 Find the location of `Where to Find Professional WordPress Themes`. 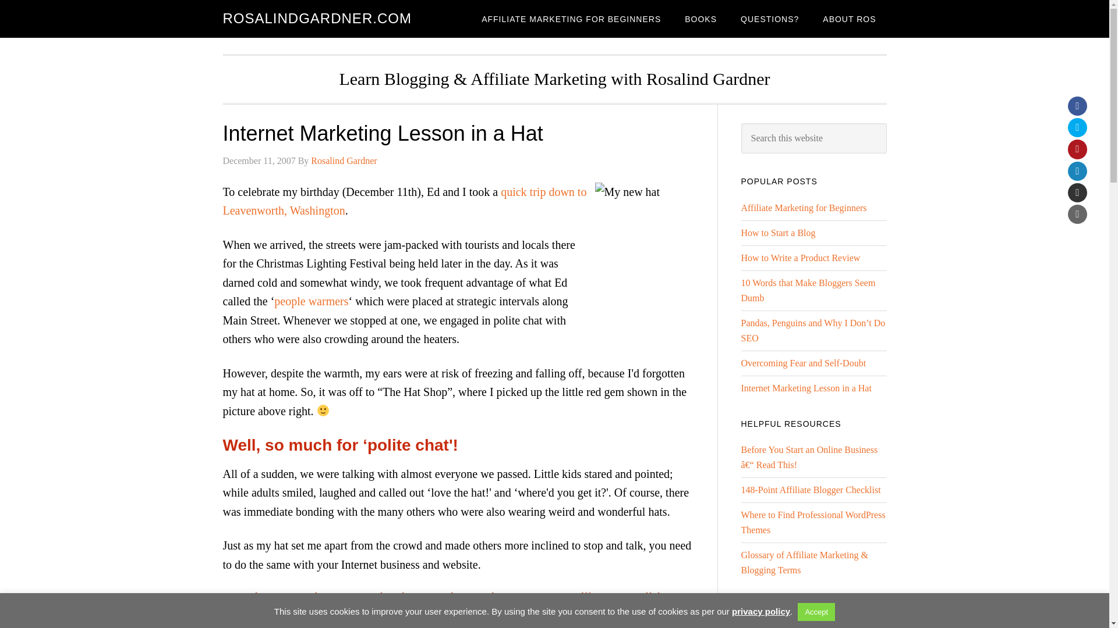

Where to Find Professional WordPress Themes is located at coordinates (813, 522).